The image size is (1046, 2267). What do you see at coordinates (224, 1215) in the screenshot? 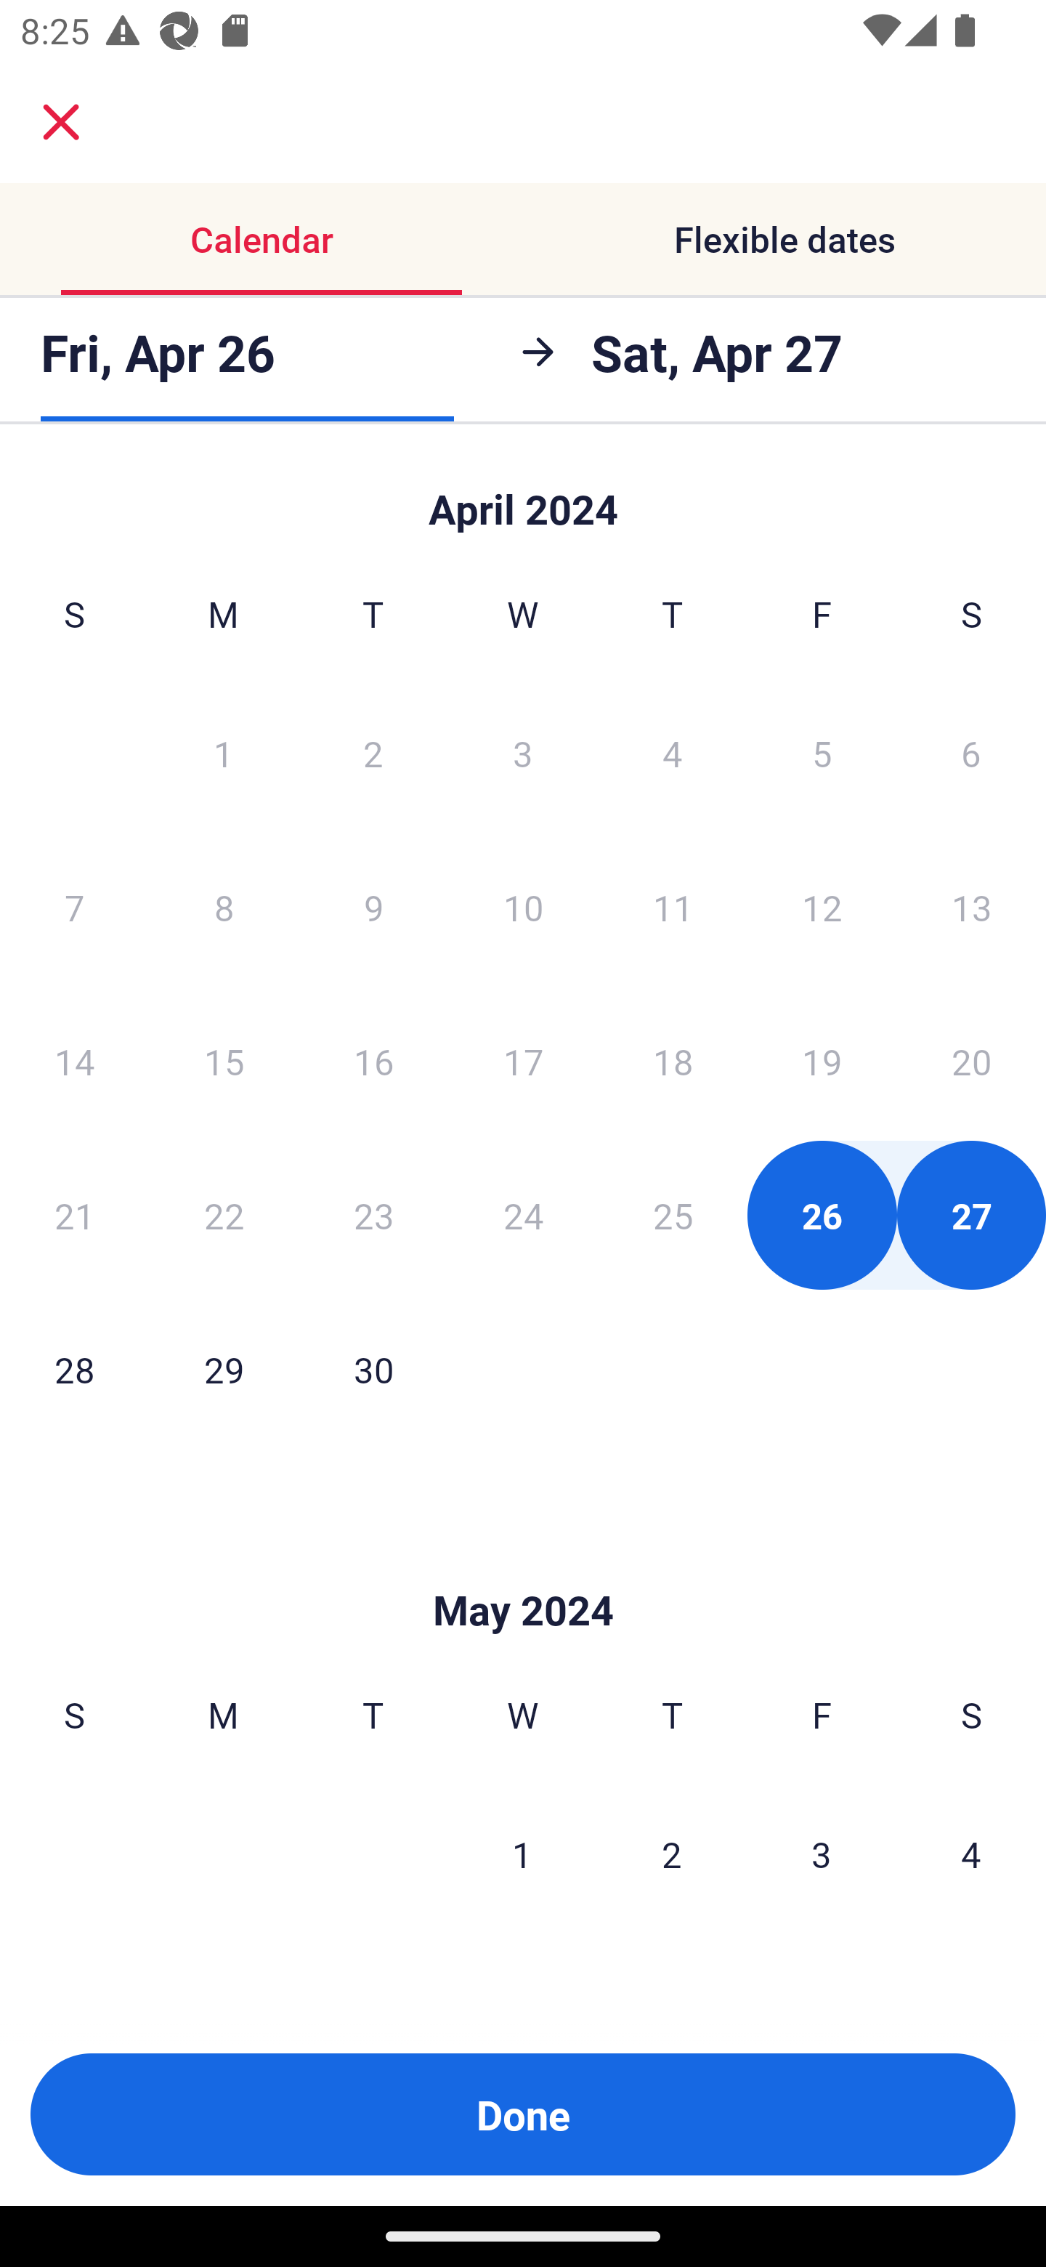
I see `22 Monday, April 22, 2024` at bounding box center [224, 1215].